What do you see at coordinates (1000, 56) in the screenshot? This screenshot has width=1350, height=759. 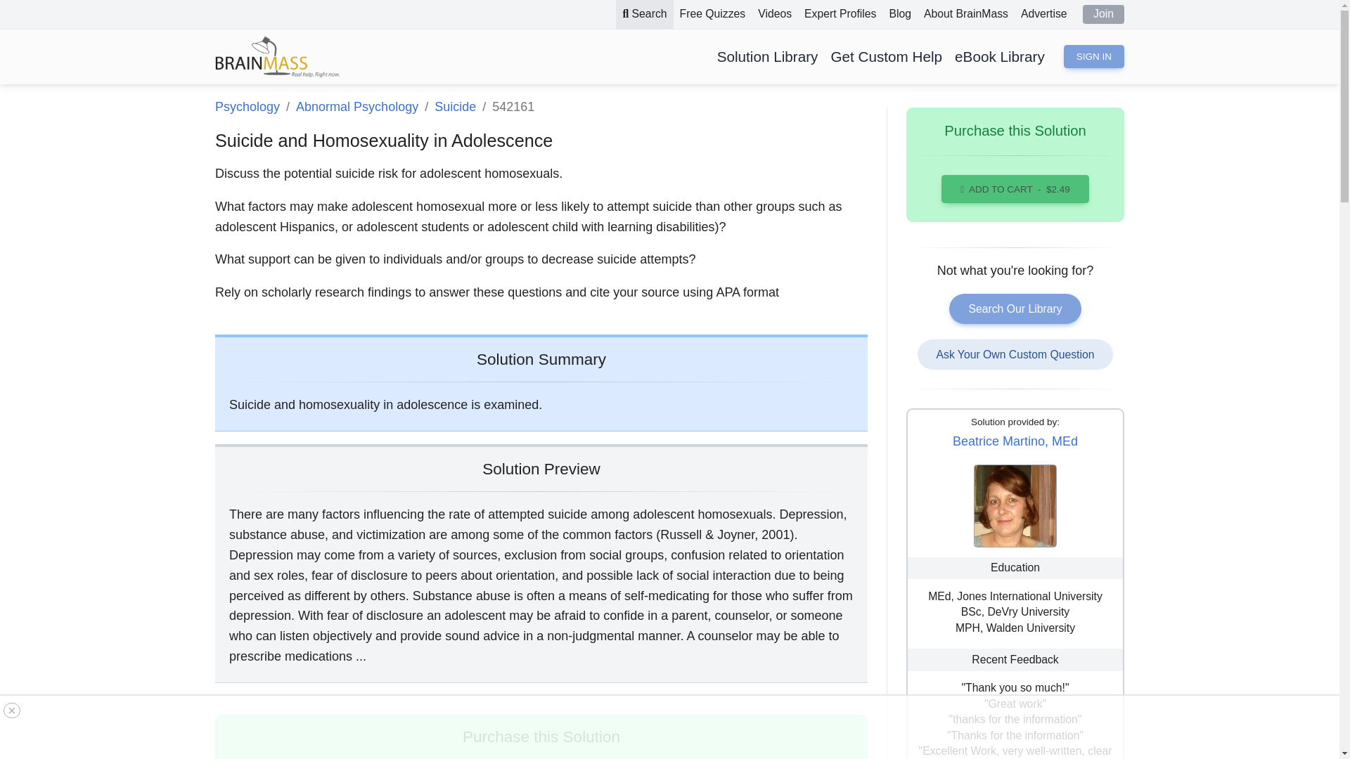 I see `eBook Library` at bounding box center [1000, 56].